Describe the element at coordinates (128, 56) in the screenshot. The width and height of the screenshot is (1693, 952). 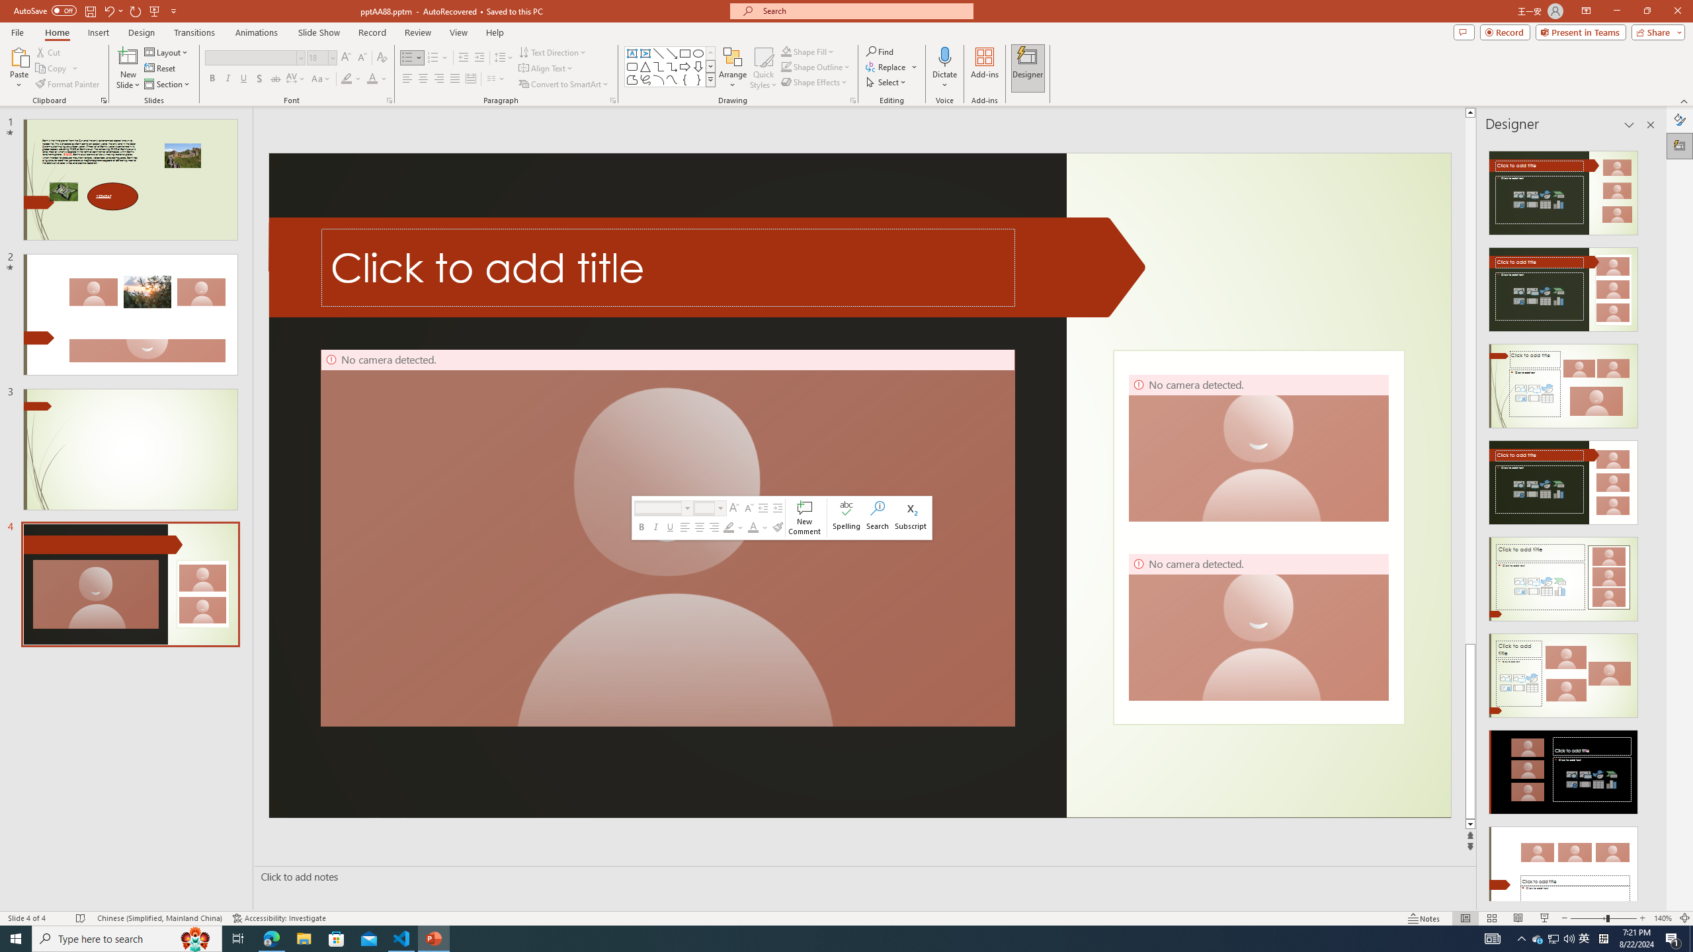
I see `New Slide` at that location.